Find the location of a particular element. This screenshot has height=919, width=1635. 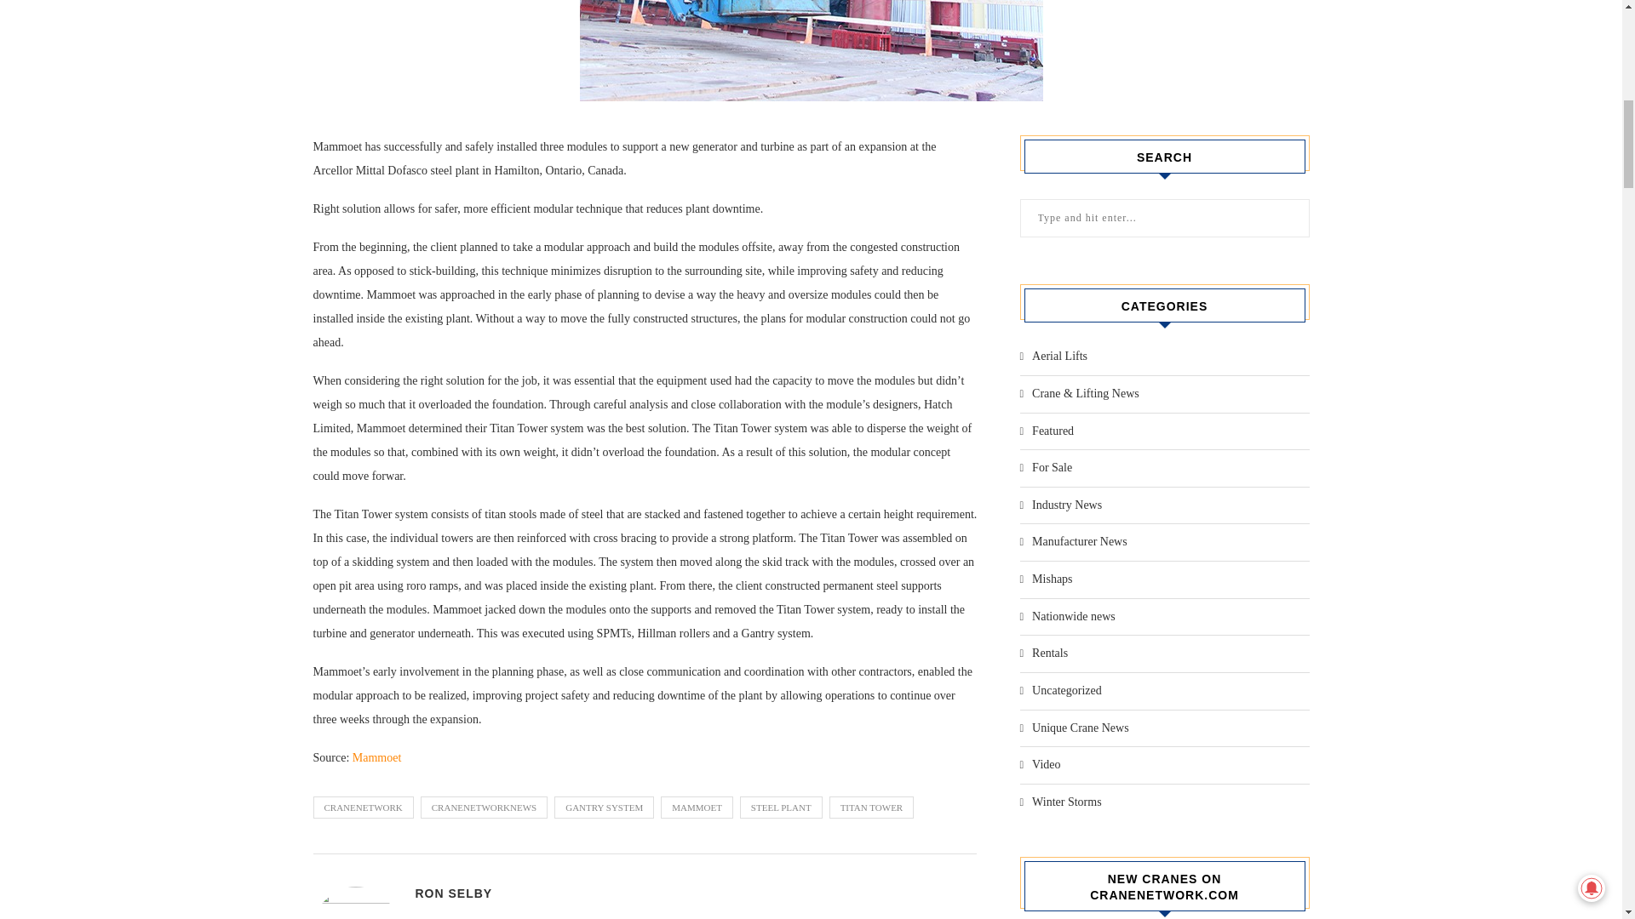

Posts by Ron Selby is located at coordinates (454, 893).